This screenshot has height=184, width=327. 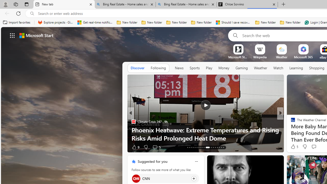 What do you see at coordinates (294, 147) in the screenshot?
I see `146 Like` at bounding box center [294, 147].